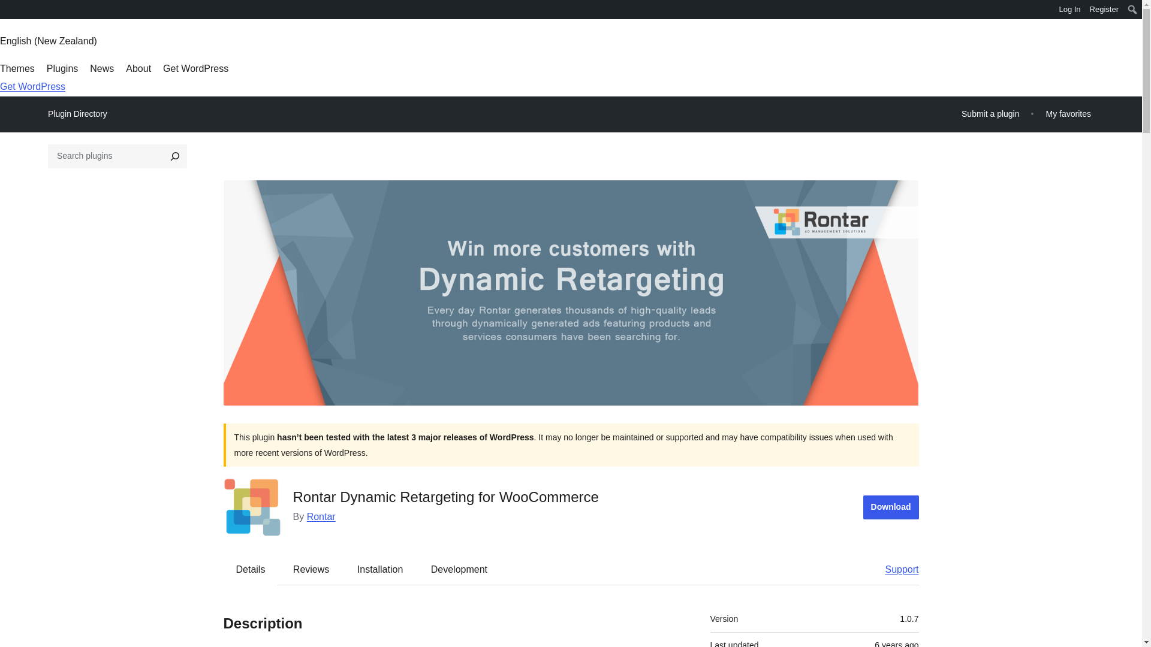 Image resolution: width=1151 pixels, height=647 pixels. Describe the element at coordinates (321, 516) in the screenshot. I see `Rontar` at that location.